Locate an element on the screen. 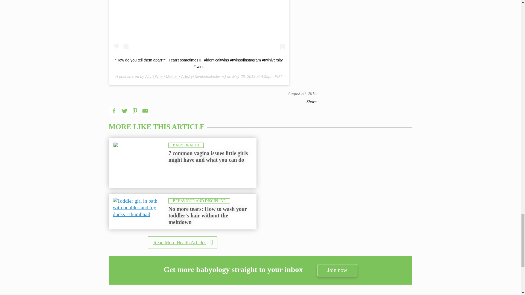  Pinterest is located at coordinates (135, 111).